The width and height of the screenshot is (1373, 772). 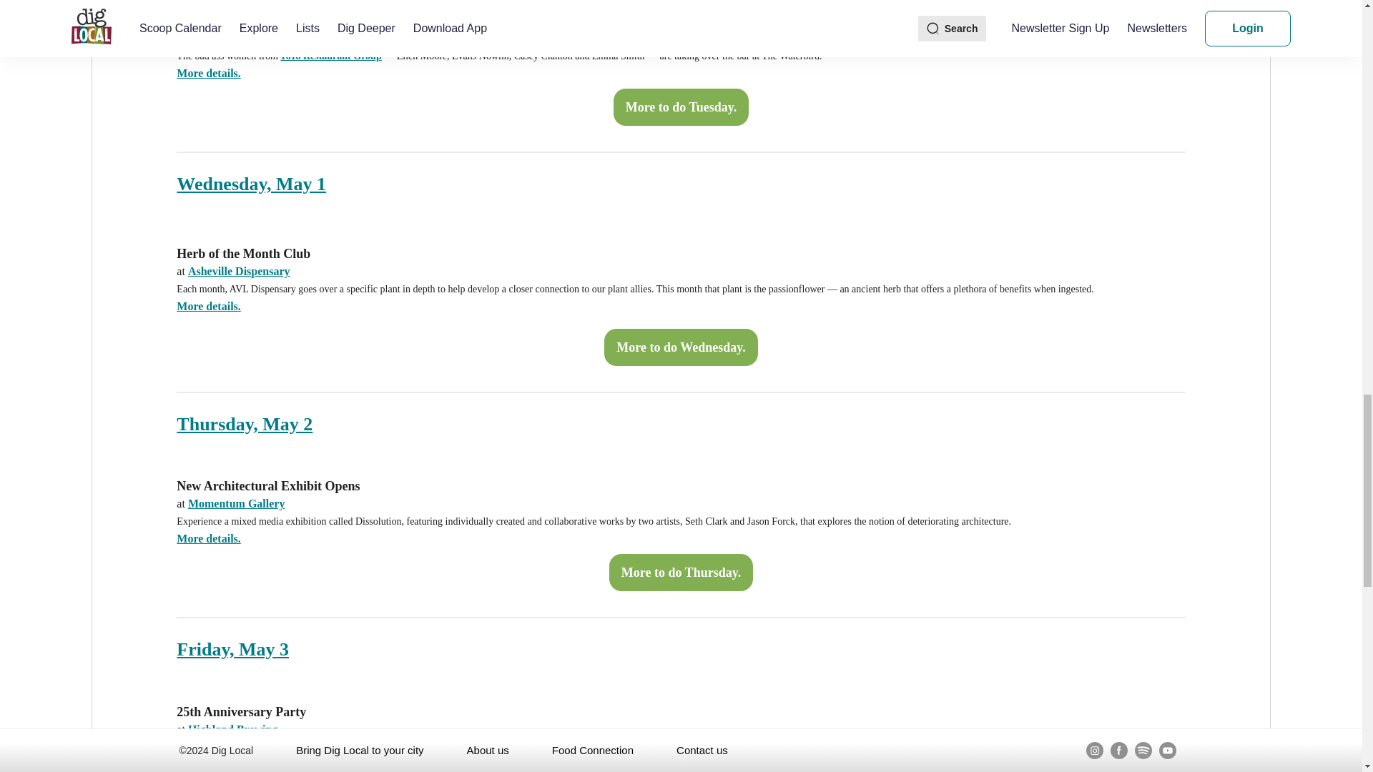 I want to click on Wednesday, May 1, so click(x=252, y=183).